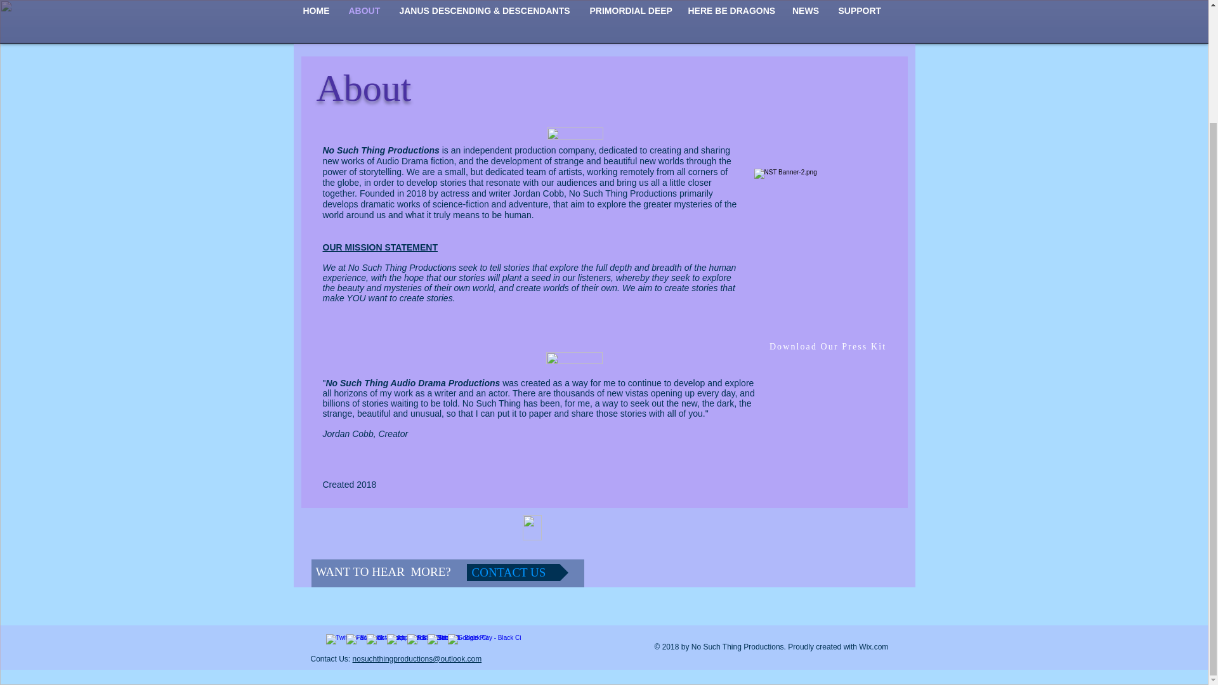 Image resolution: width=1218 pixels, height=685 pixels. What do you see at coordinates (363, 11) in the screenshot?
I see `ABOUT` at bounding box center [363, 11].